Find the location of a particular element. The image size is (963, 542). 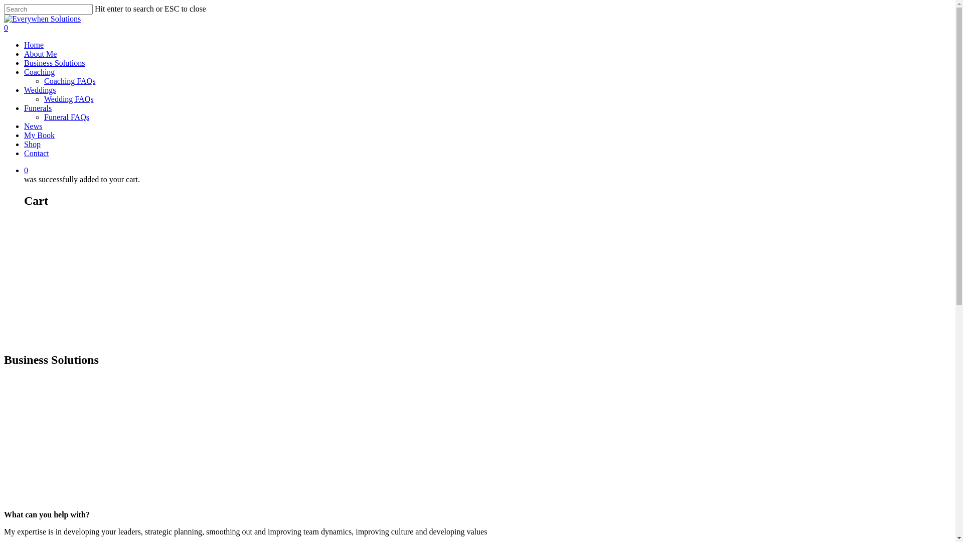

Shop is located at coordinates (32, 145).